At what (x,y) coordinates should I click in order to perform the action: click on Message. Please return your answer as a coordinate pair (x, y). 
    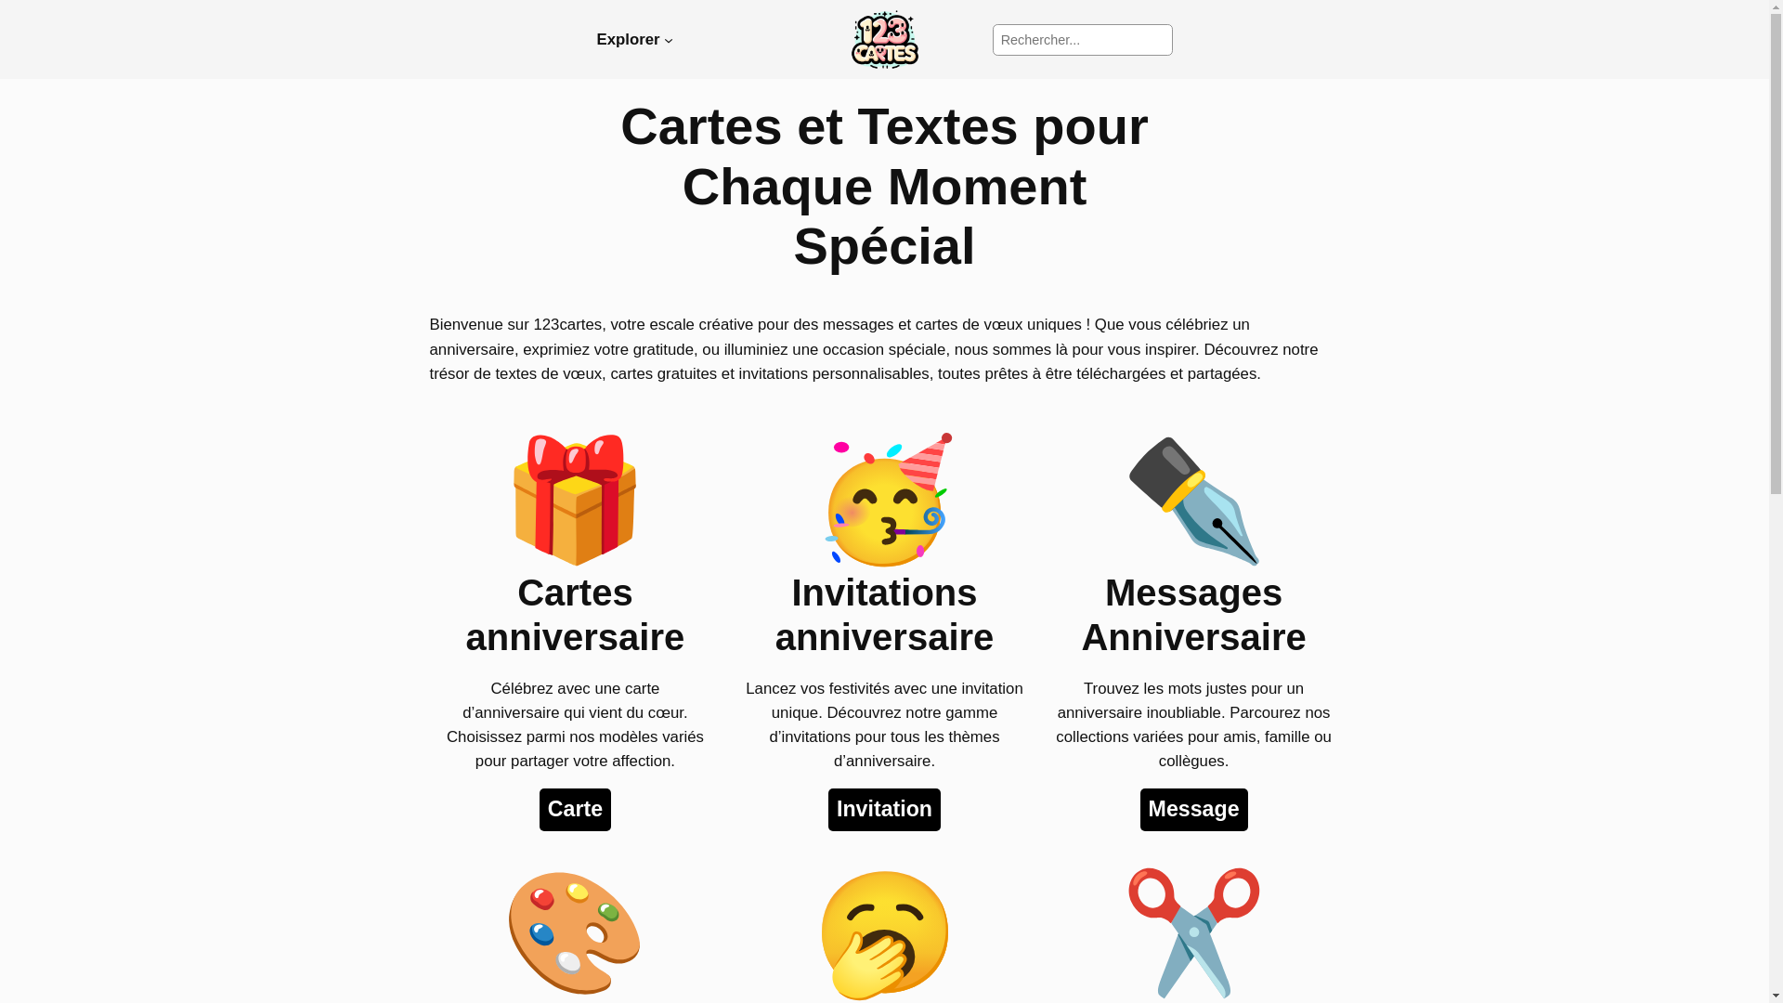
    Looking at the image, I should click on (1194, 810).